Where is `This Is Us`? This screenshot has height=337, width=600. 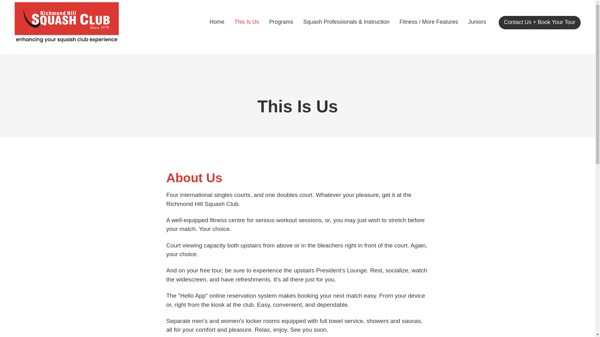
This Is Us is located at coordinates (247, 22).